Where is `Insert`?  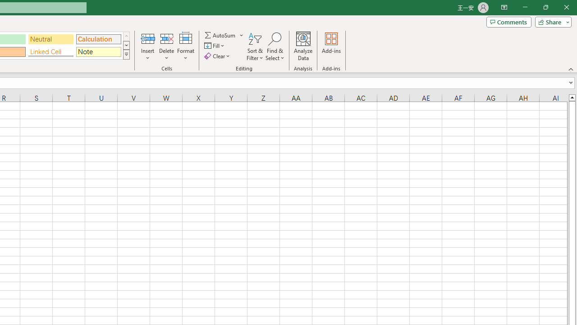
Insert is located at coordinates (148, 46).